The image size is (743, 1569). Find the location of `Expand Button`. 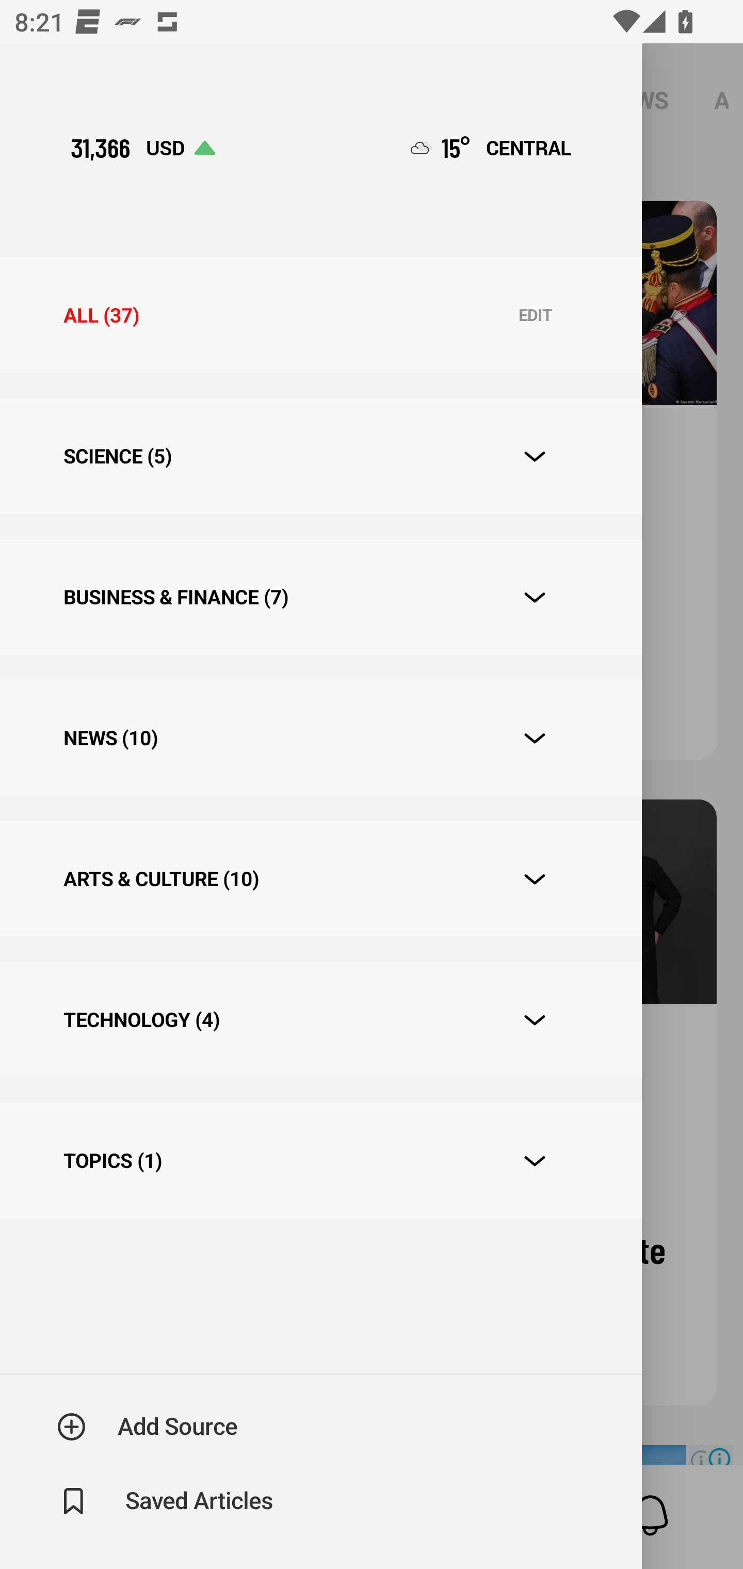

Expand Button is located at coordinates (535, 598).